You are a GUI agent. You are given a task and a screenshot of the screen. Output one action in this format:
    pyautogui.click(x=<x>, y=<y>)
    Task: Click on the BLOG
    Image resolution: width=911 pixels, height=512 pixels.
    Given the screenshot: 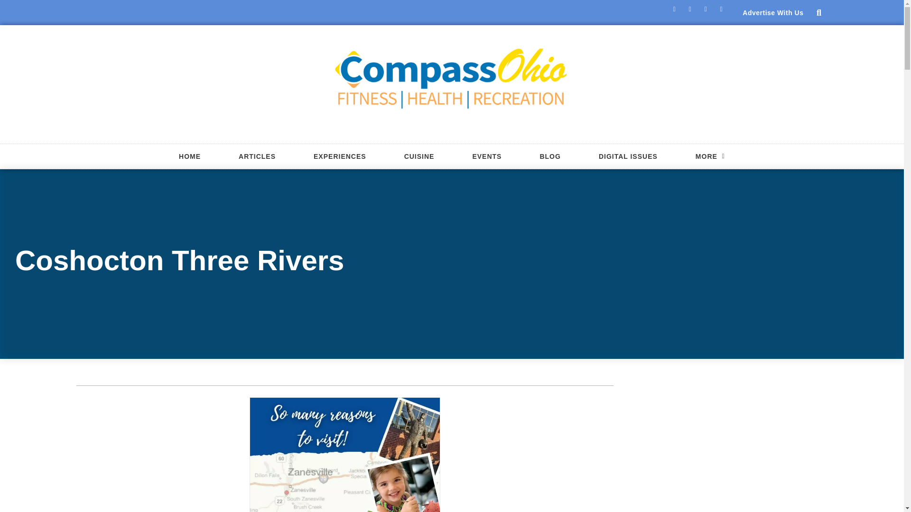 What is the action you would take?
    pyautogui.click(x=549, y=156)
    